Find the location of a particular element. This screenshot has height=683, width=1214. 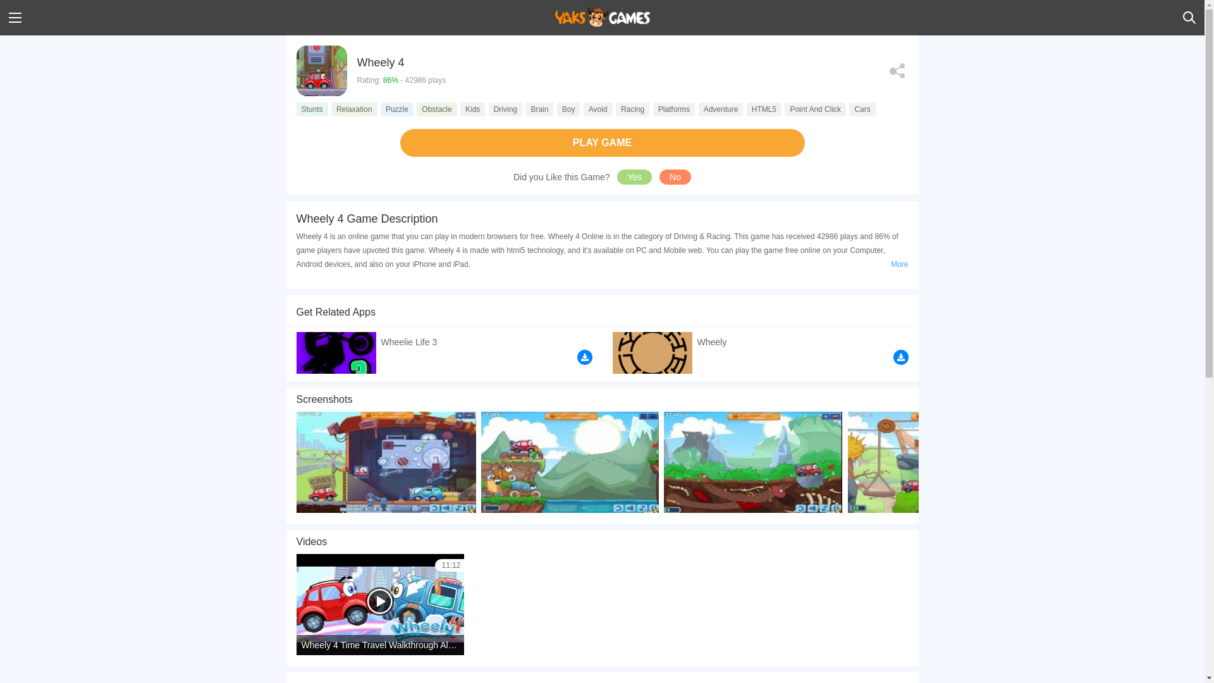

Racing online games is located at coordinates (632, 109).